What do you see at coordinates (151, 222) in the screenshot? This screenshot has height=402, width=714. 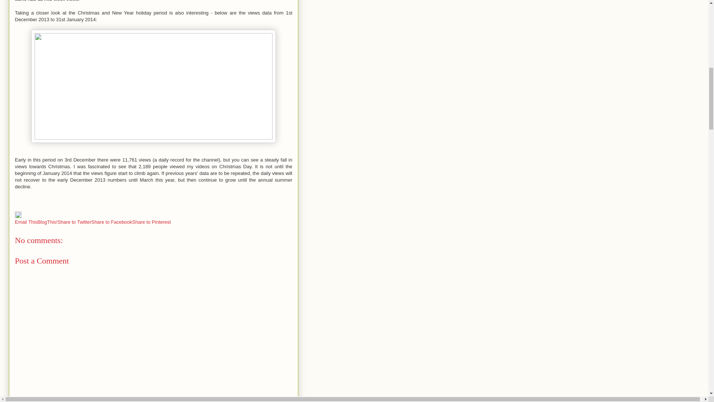 I see `Share to Pinterest` at bounding box center [151, 222].